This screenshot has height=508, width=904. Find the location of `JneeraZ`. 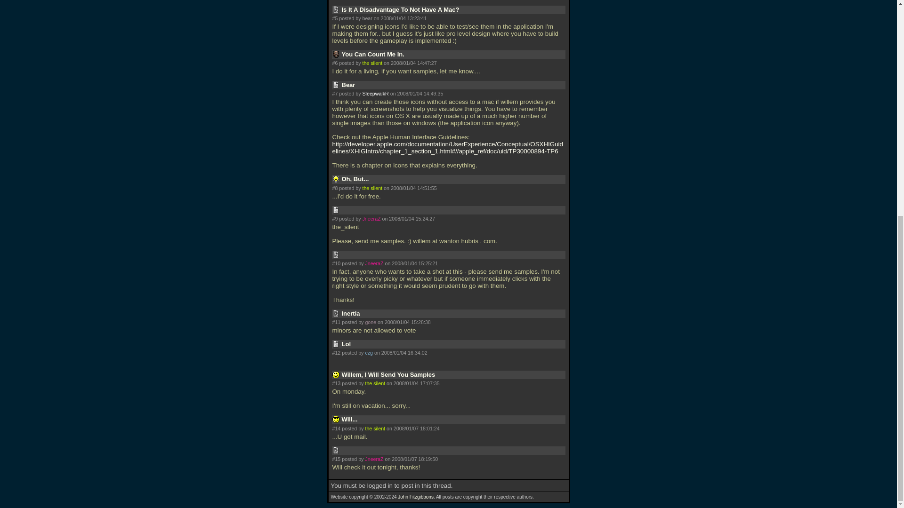

JneeraZ is located at coordinates (374, 263).